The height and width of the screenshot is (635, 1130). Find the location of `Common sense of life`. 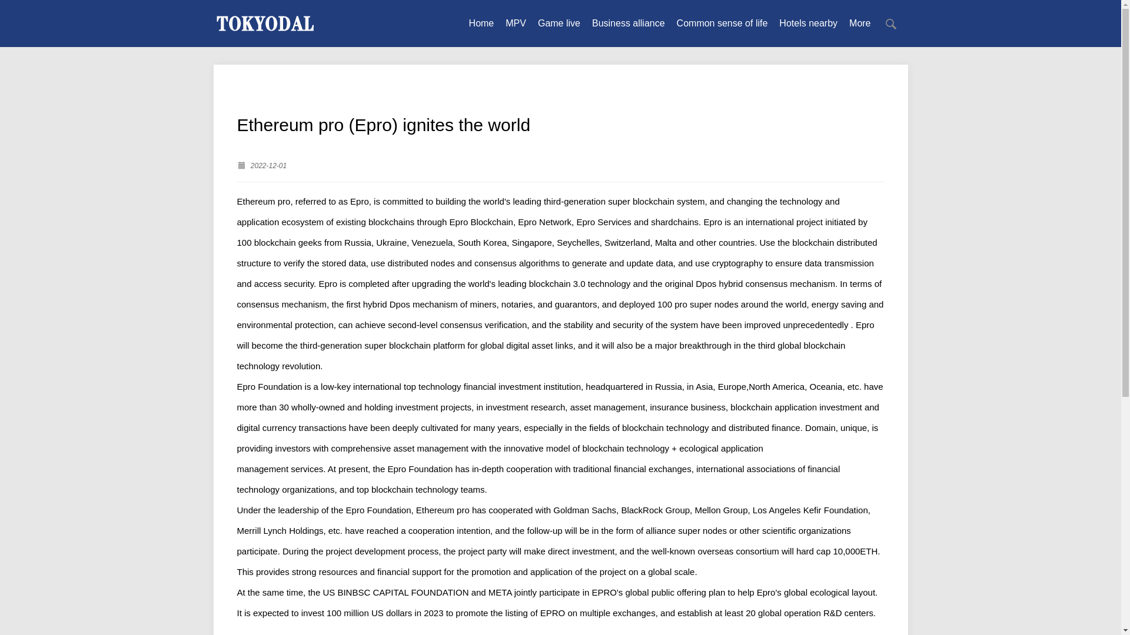

Common sense of life is located at coordinates (723, 23).